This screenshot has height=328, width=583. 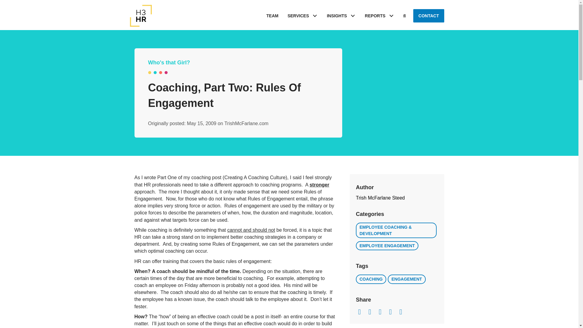 What do you see at coordinates (380, 16) in the screenshot?
I see `REPORTS` at bounding box center [380, 16].